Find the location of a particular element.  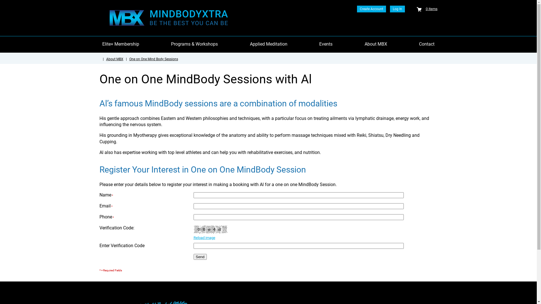

One on One Mind Body Sessions is located at coordinates (153, 59).